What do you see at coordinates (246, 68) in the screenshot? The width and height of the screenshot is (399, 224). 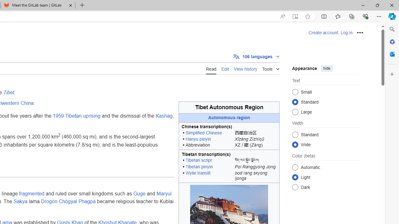 I see `View history` at bounding box center [246, 68].